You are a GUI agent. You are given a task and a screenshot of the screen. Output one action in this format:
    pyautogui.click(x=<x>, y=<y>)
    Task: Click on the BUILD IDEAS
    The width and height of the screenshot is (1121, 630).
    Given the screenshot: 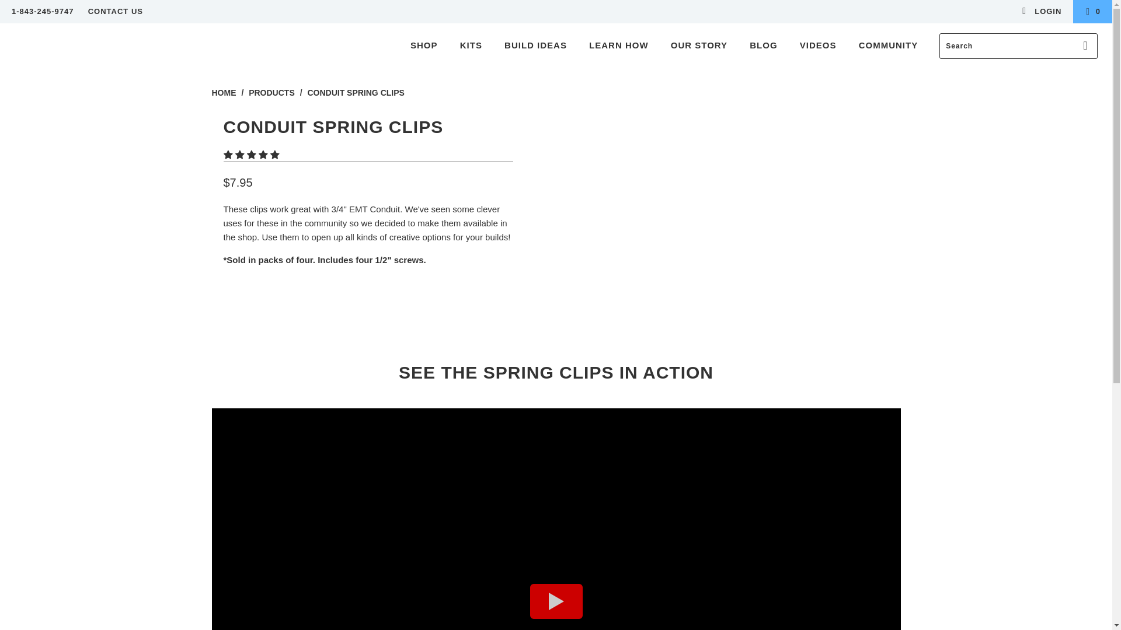 What is the action you would take?
    pyautogui.click(x=536, y=45)
    